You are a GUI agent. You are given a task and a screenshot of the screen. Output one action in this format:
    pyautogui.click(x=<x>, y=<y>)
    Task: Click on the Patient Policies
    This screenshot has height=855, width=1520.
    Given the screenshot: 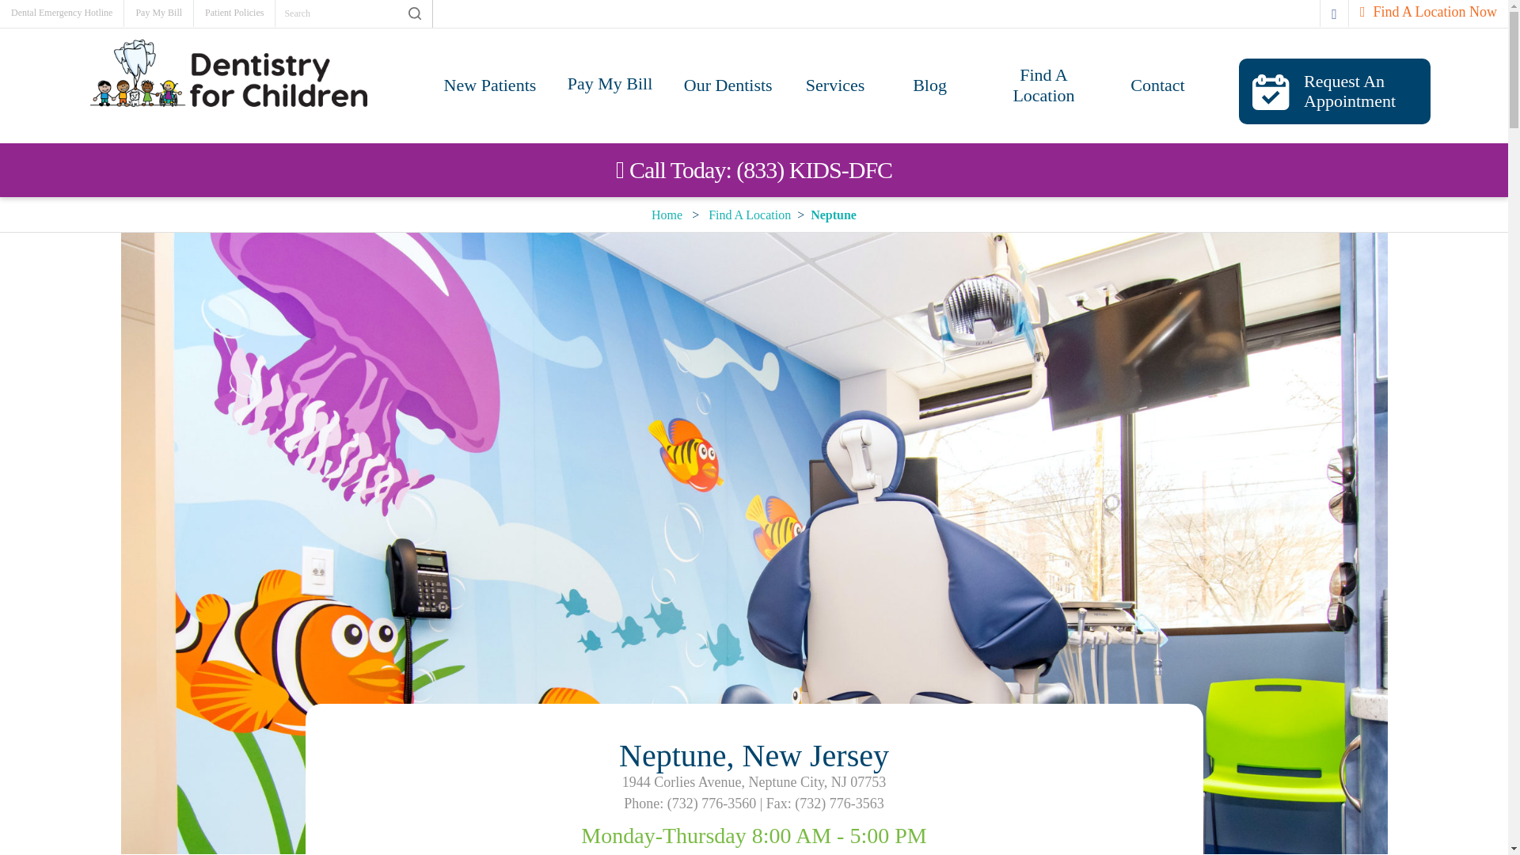 What is the action you would take?
    pyautogui.click(x=234, y=13)
    